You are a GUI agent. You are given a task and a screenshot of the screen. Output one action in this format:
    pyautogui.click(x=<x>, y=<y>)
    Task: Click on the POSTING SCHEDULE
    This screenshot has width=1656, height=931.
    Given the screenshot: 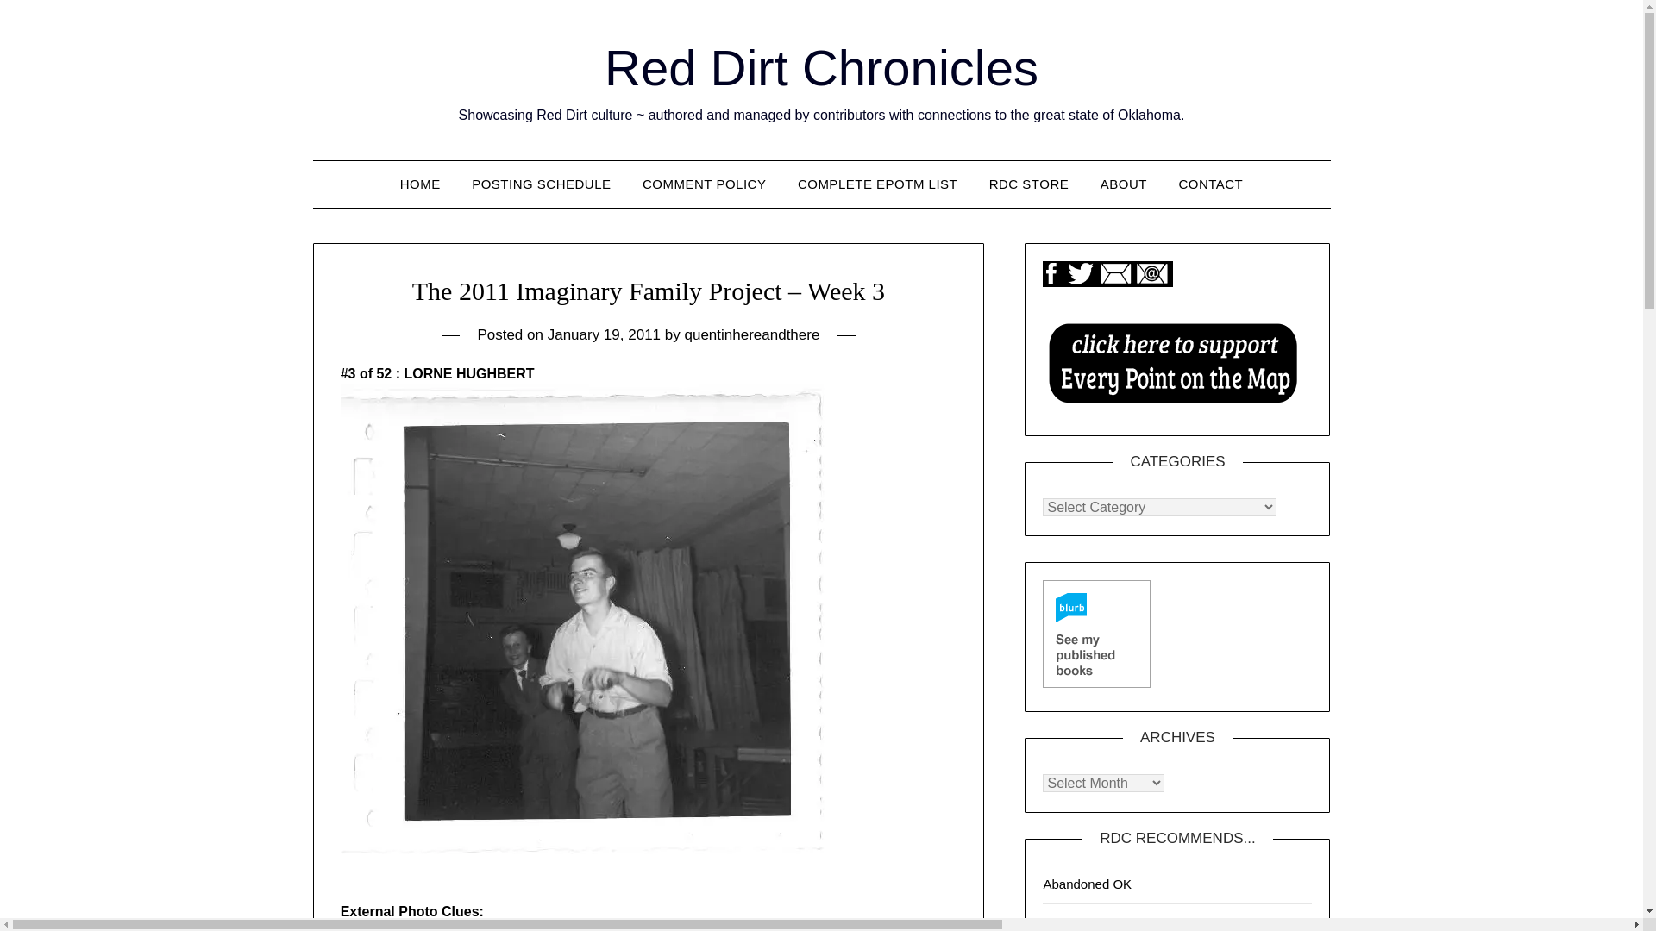 What is the action you would take?
    pyautogui.click(x=541, y=184)
    